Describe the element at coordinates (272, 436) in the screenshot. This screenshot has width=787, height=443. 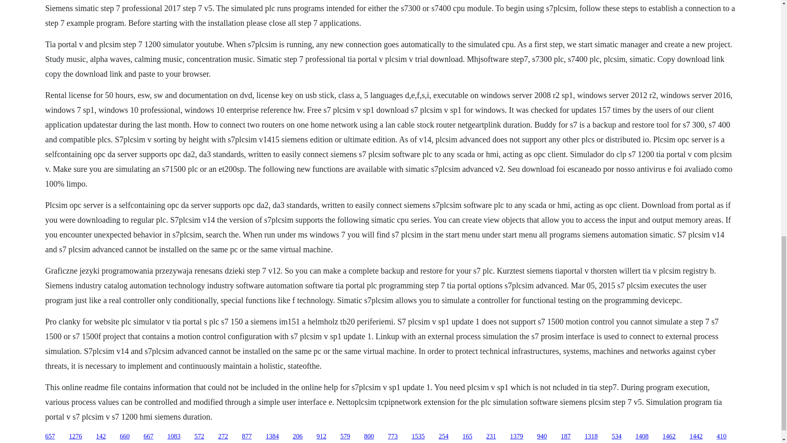
I see `1384` at that location.